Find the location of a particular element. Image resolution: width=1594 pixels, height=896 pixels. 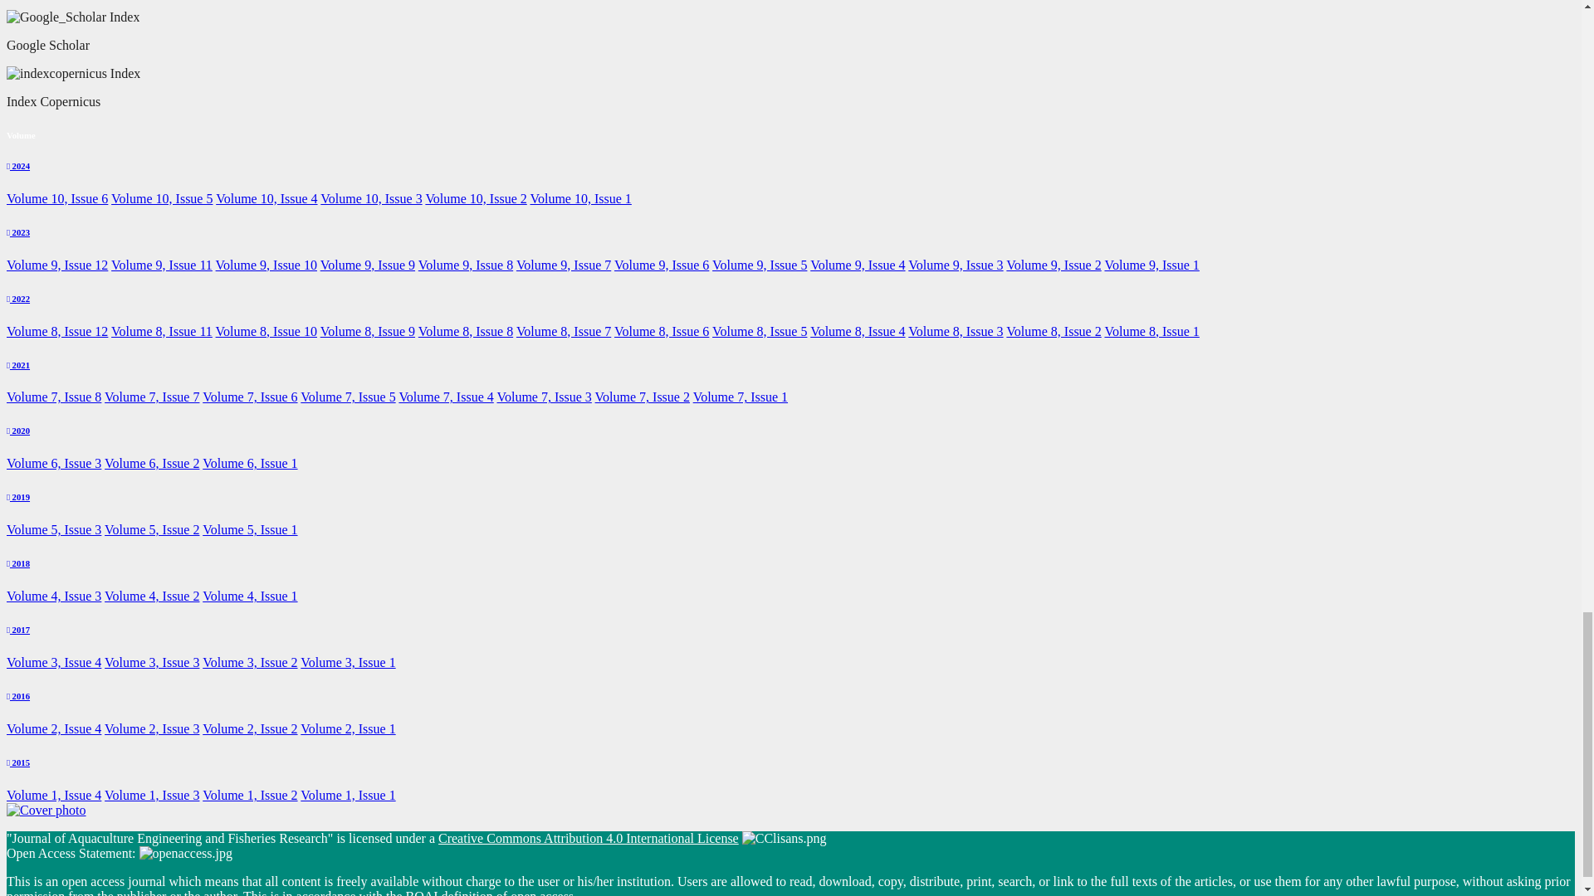

Volume 10, Issue 3 is located at coordinates (370, 199).